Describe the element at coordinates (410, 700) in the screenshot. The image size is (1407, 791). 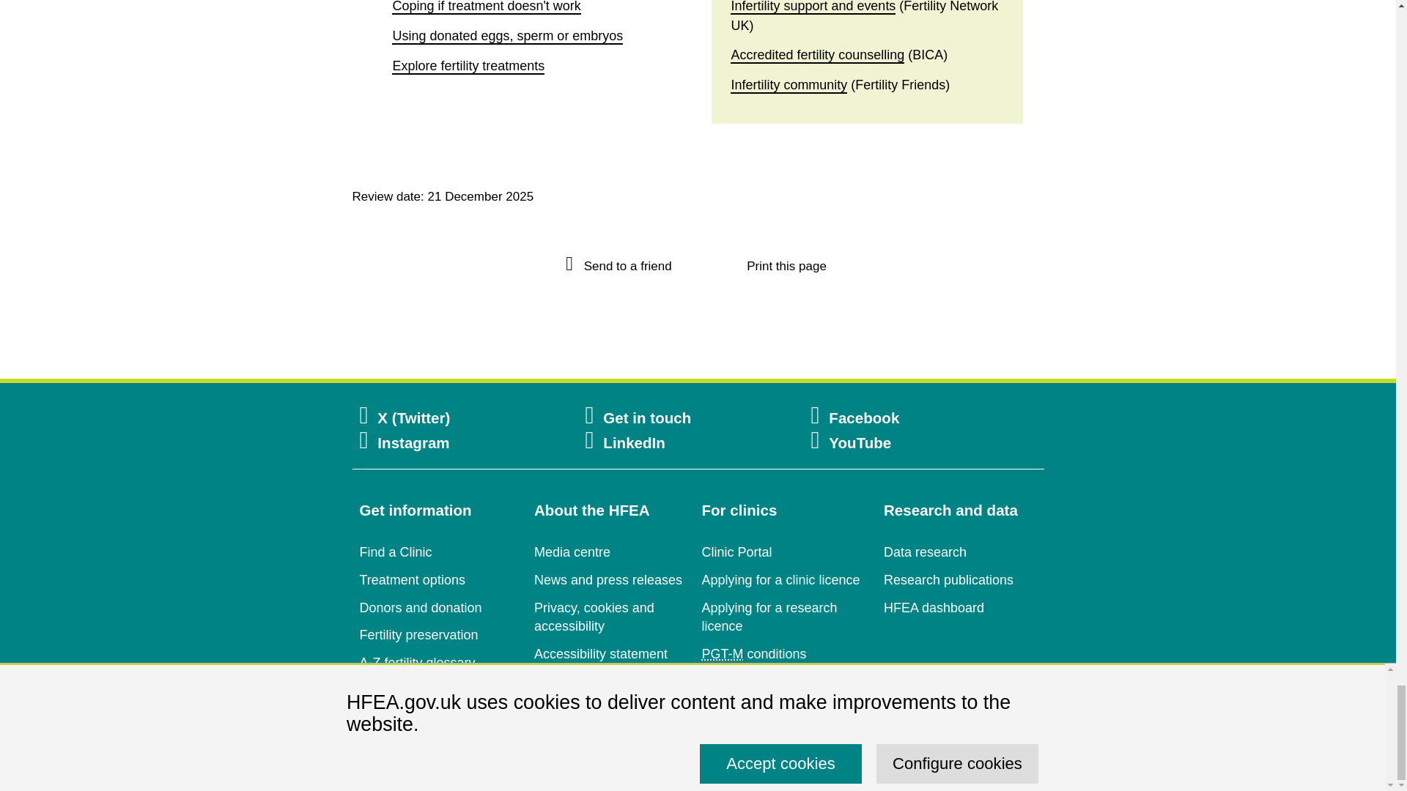
I see `Visit the 'Frequently asked questions' page` at that location.